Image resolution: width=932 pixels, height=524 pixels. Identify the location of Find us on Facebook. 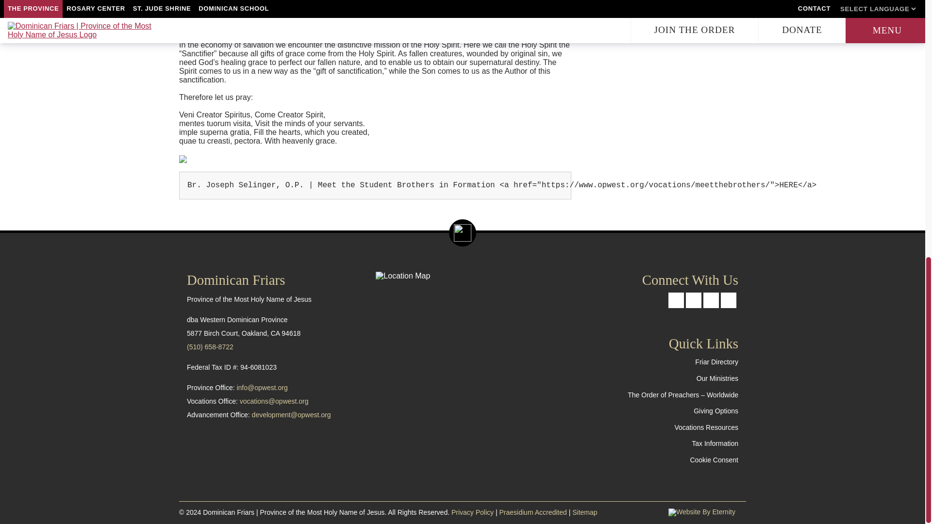
(676, 300).